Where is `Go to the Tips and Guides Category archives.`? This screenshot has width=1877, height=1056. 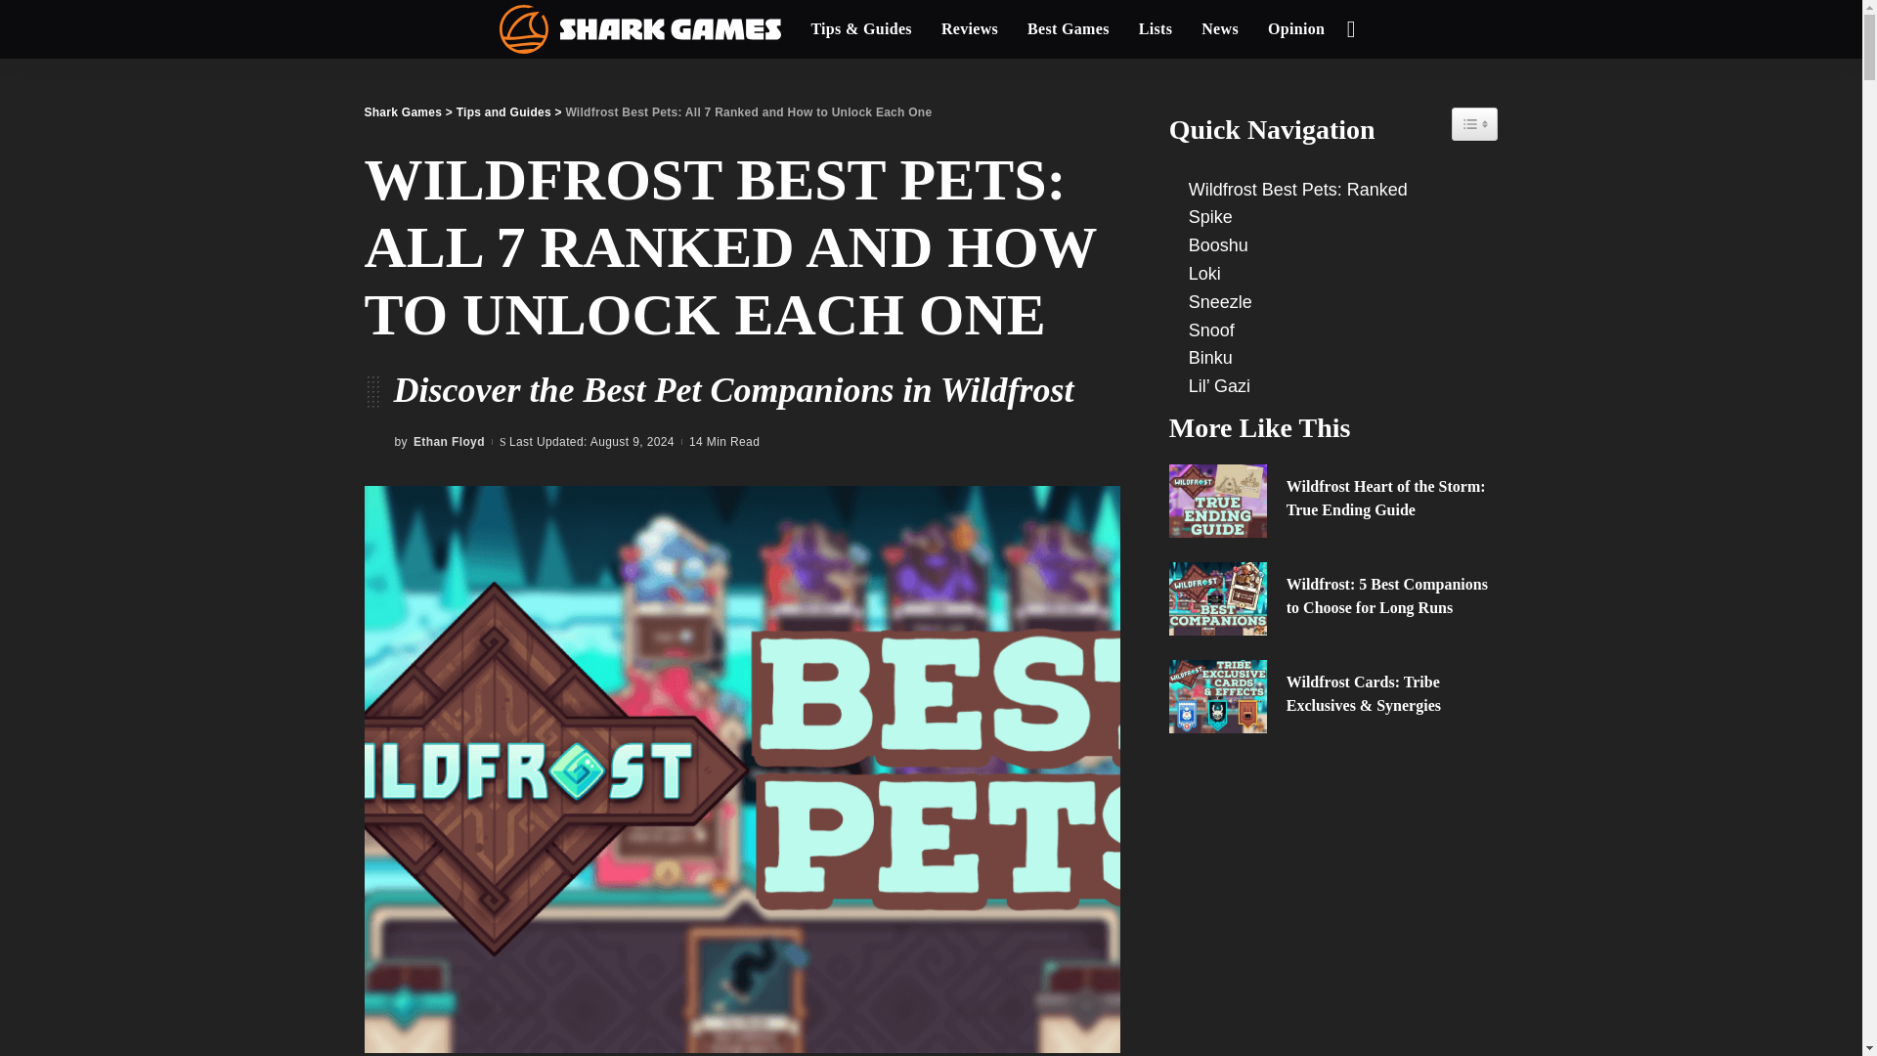 Go to the Tips and Guides Category archives. is located at coordinates (503, 112).